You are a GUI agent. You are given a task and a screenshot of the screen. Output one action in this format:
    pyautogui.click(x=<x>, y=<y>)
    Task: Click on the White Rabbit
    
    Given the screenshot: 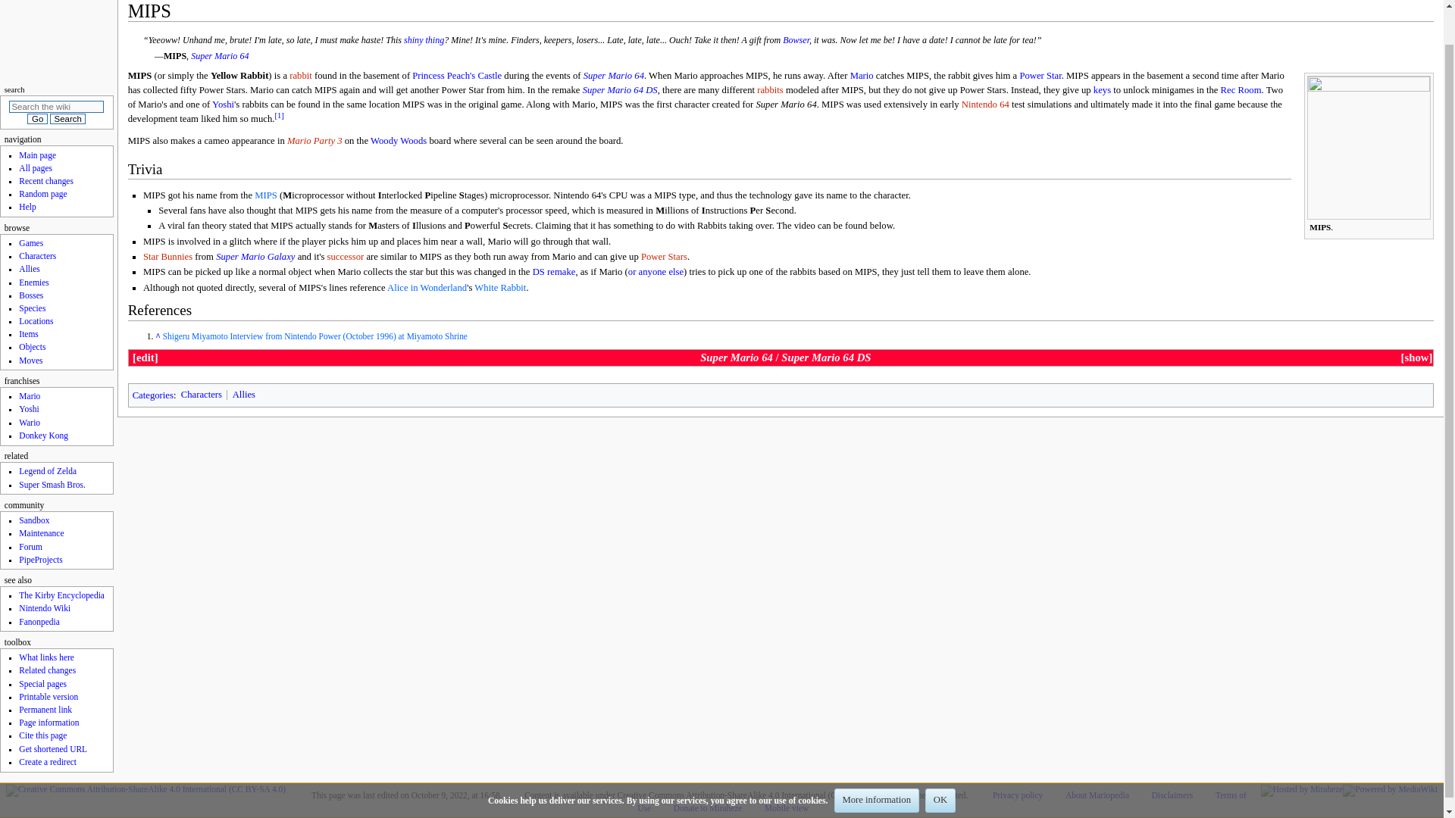 What is the action you would take?
    pyautogui.click(x=499, y=287)
    